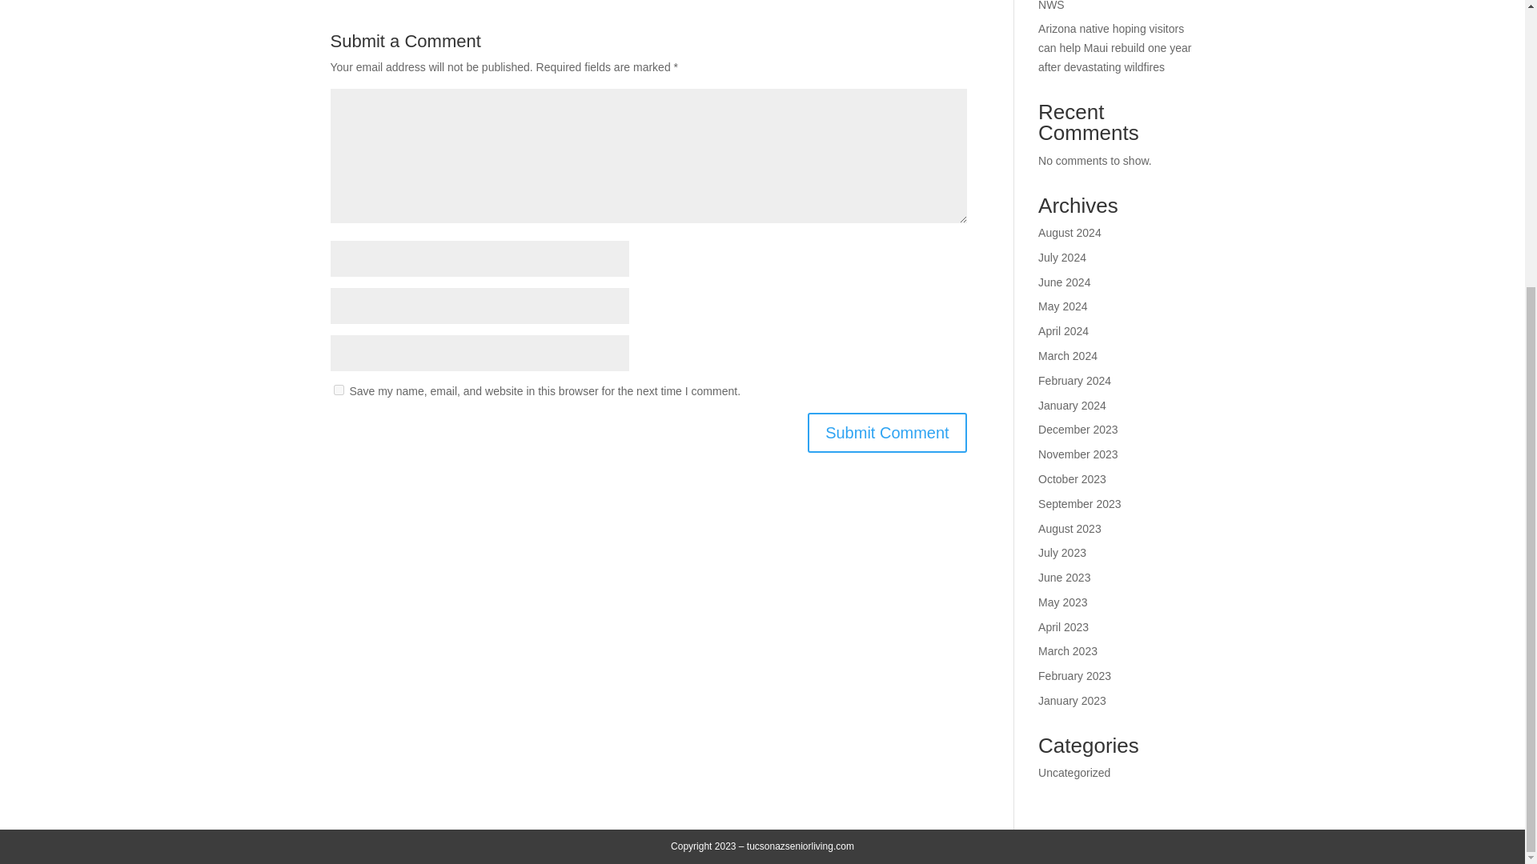  I want to click on December 2023, so click(1078, 430).